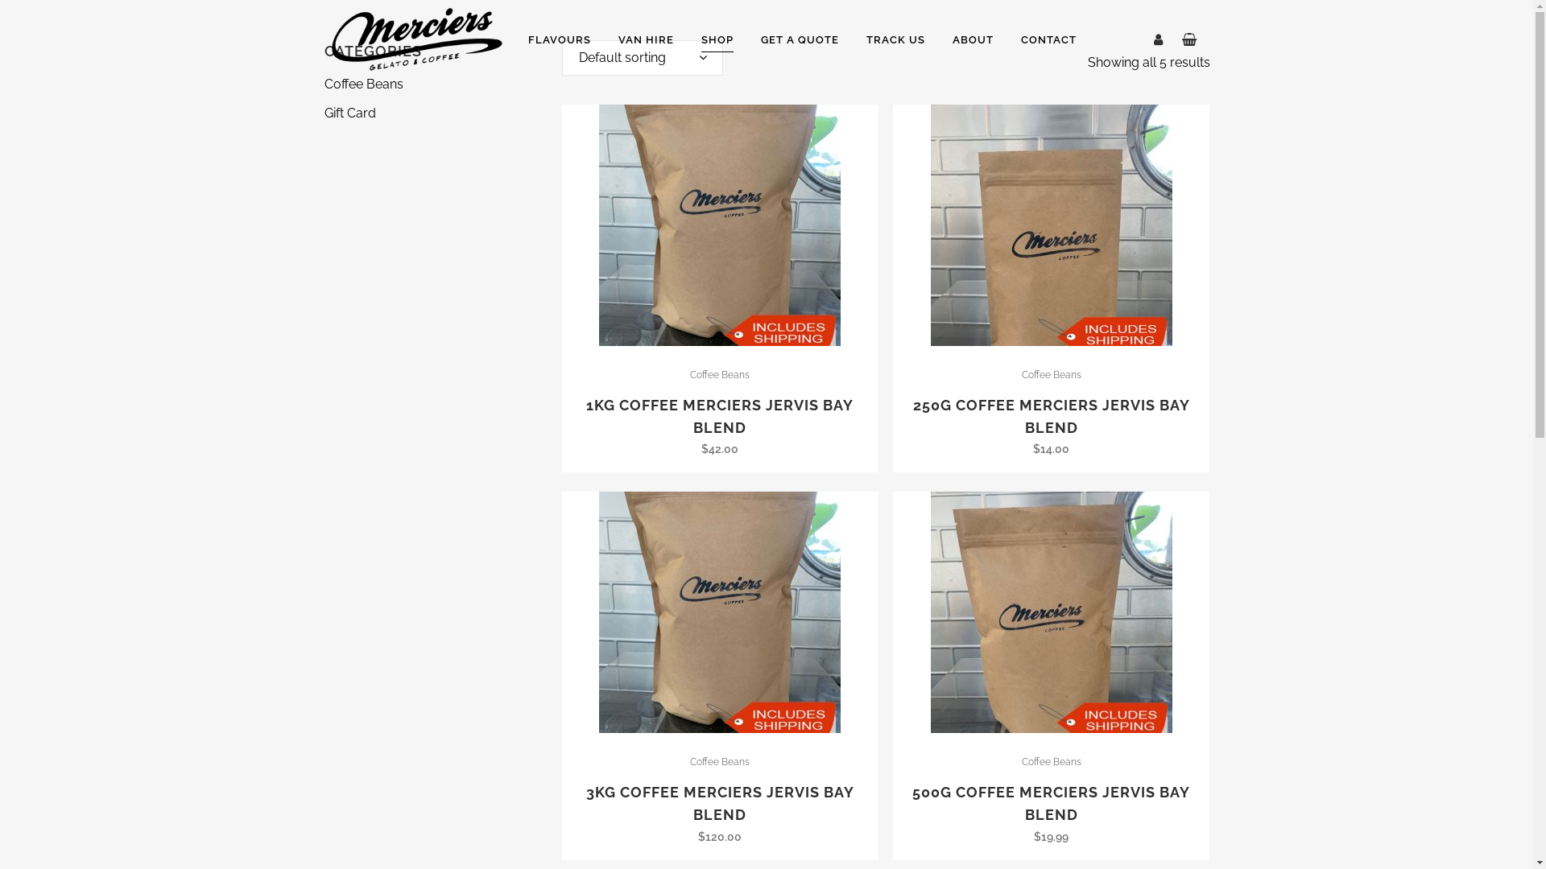 The height and width of the screenshot is (869, 1546). Describe the element at coordinates (720, 762) in the screenshot. I see `Coffee Beans` at that location.